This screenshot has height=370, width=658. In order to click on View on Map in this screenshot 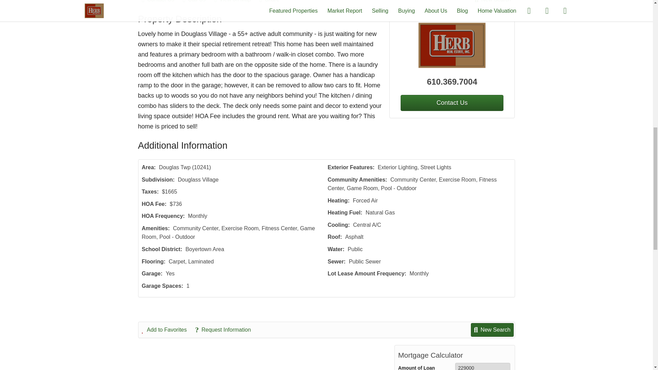, I will do `click(236, 2)`.